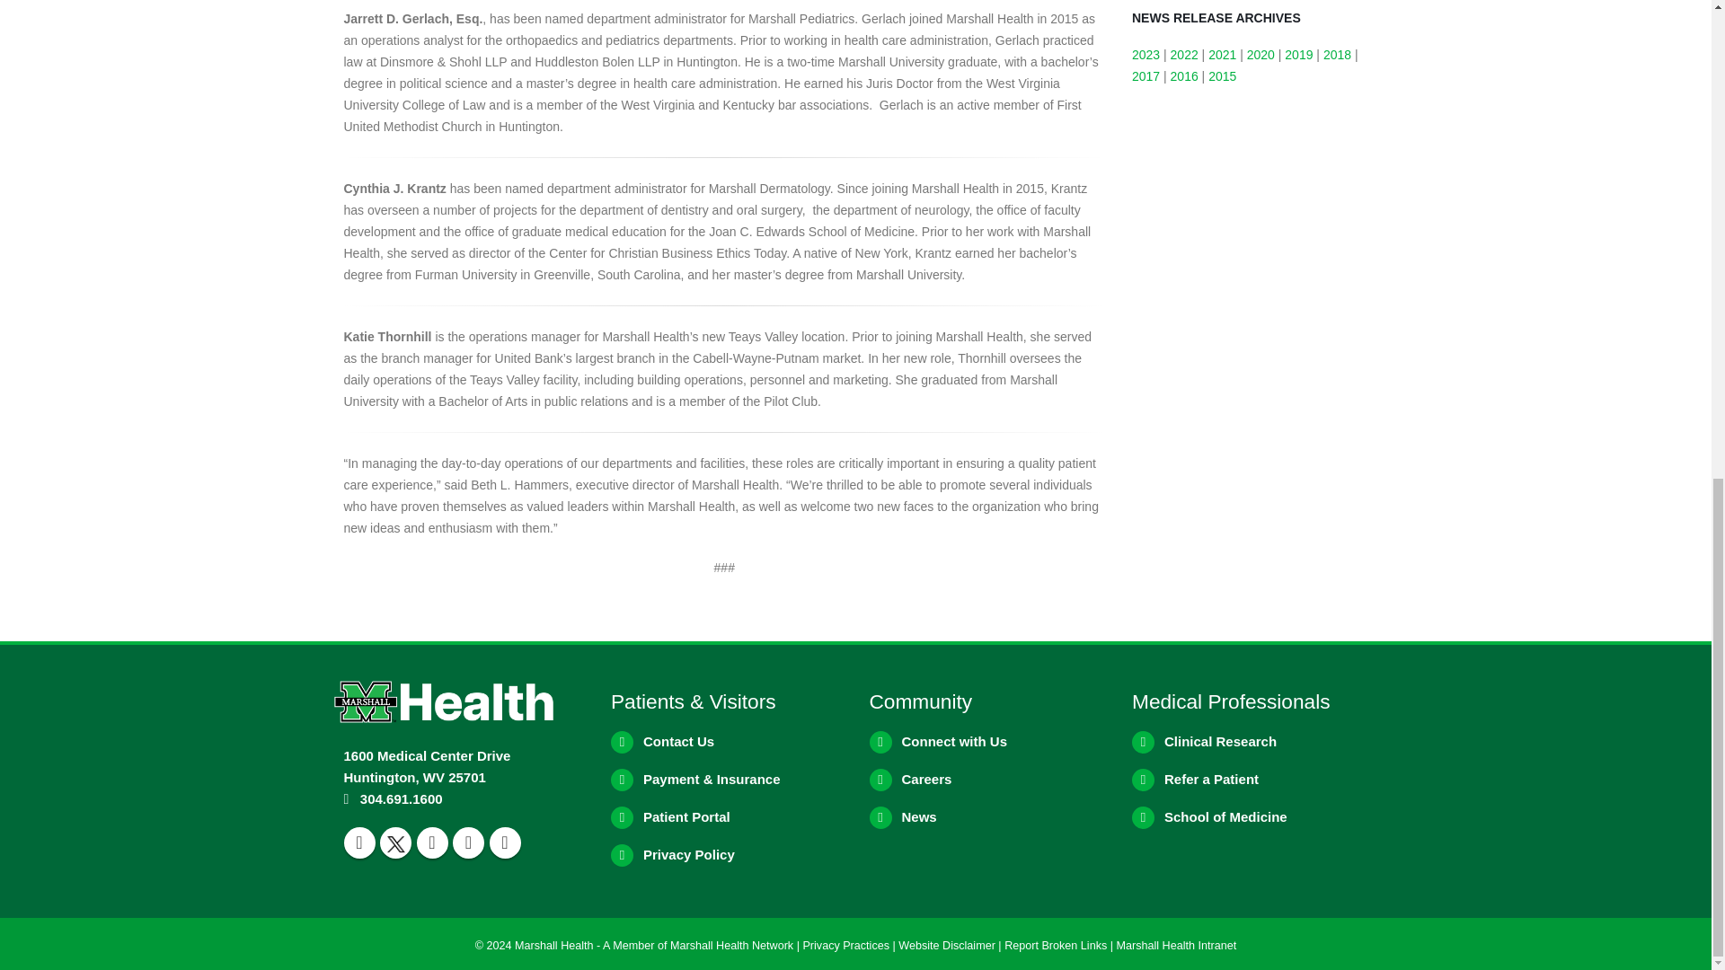  Describe the element at coordinates (1222, 75) in the screenshot. I see `2015` at that location.